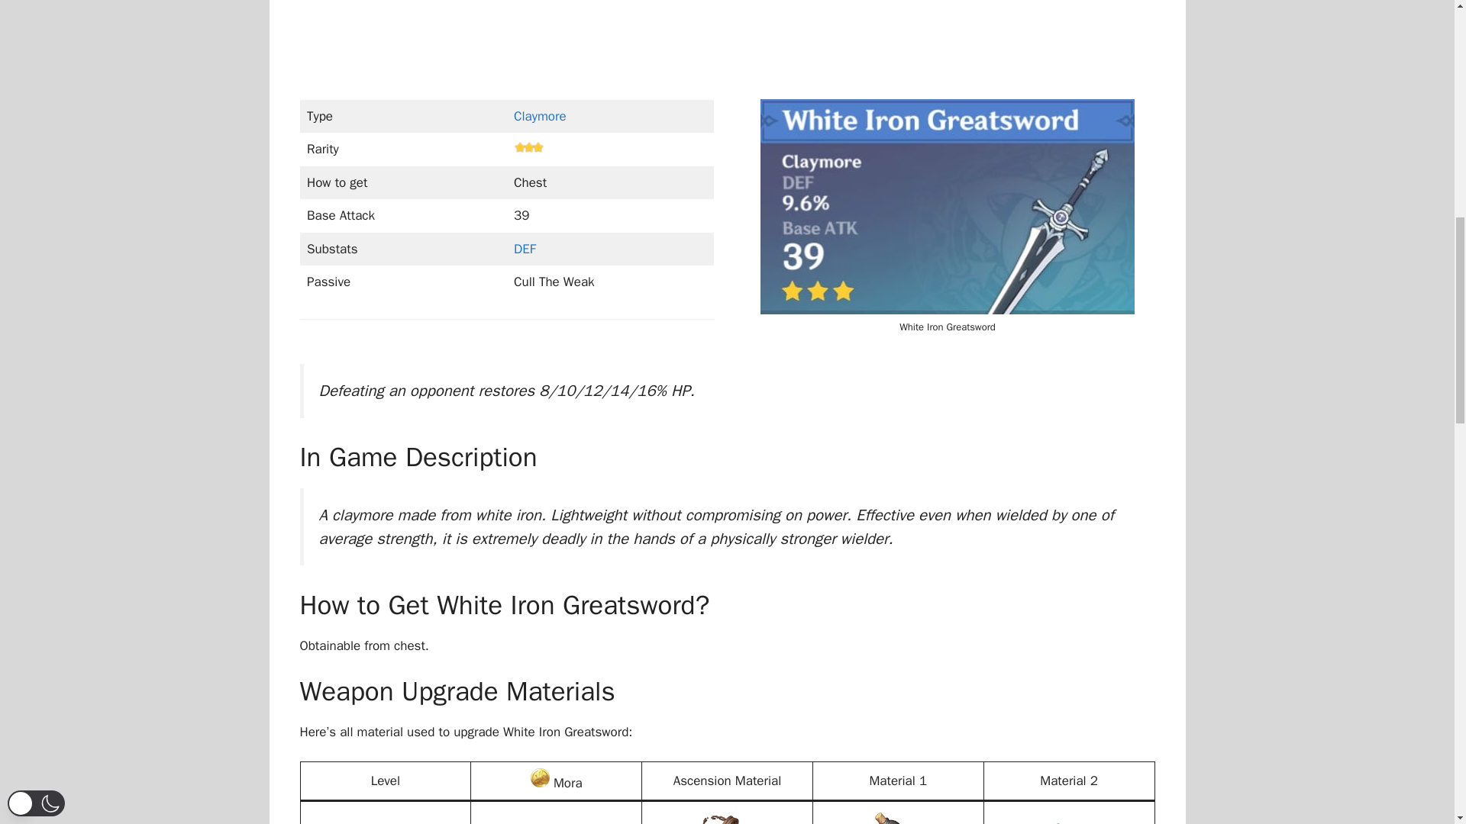 The width and height of the screenshot is (1466, 824). What do you see at coordinates (890, 816) in the screenshot?
I see `Chaos Device` at bounding box center [890, 816].